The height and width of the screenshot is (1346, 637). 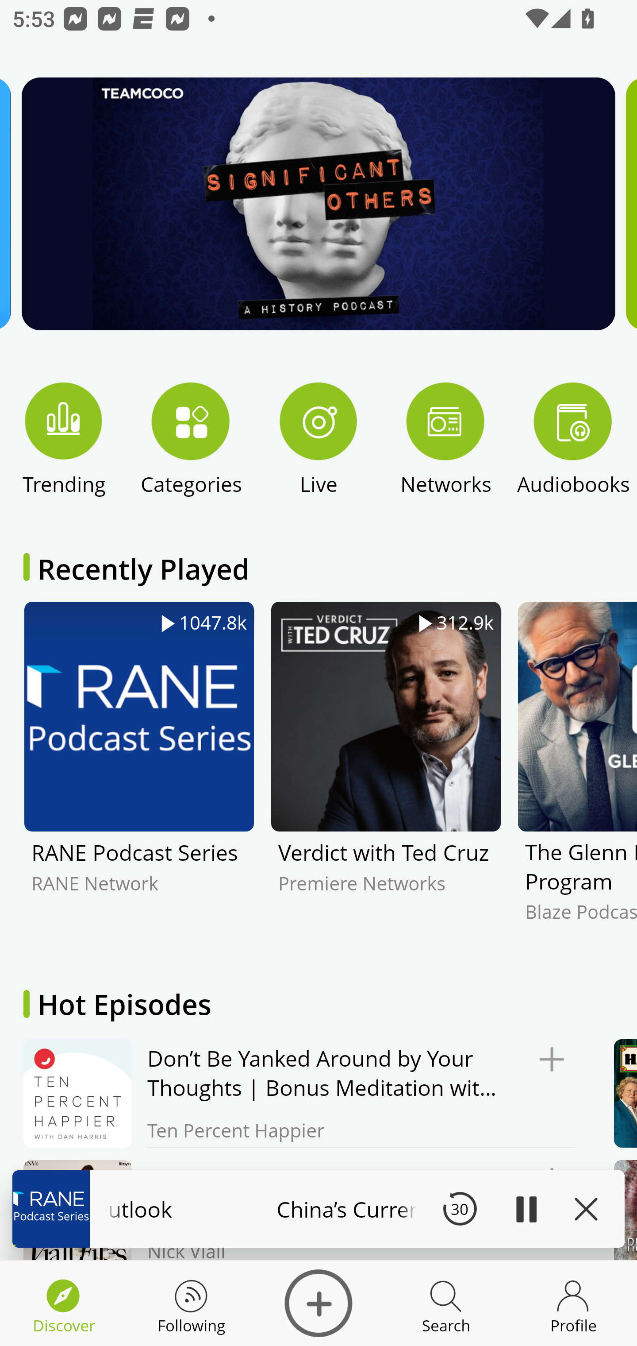 What do you see at coordinates (139, 774) in the screenshot?
I see `1047.8k RANE Podcast Series RANE Network` at bounding box center [139, 774].